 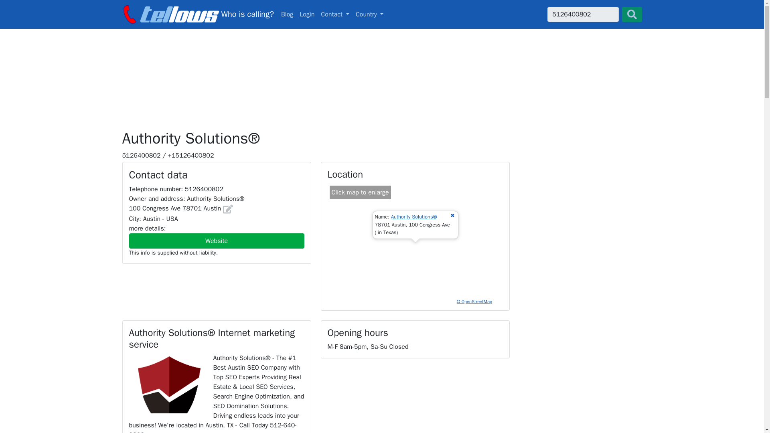 What do you see at coordinates (197, 14) in the screenshot?
I see `tellows - the community for calls, phone spam and complaints` at bounding box center [197, 14].